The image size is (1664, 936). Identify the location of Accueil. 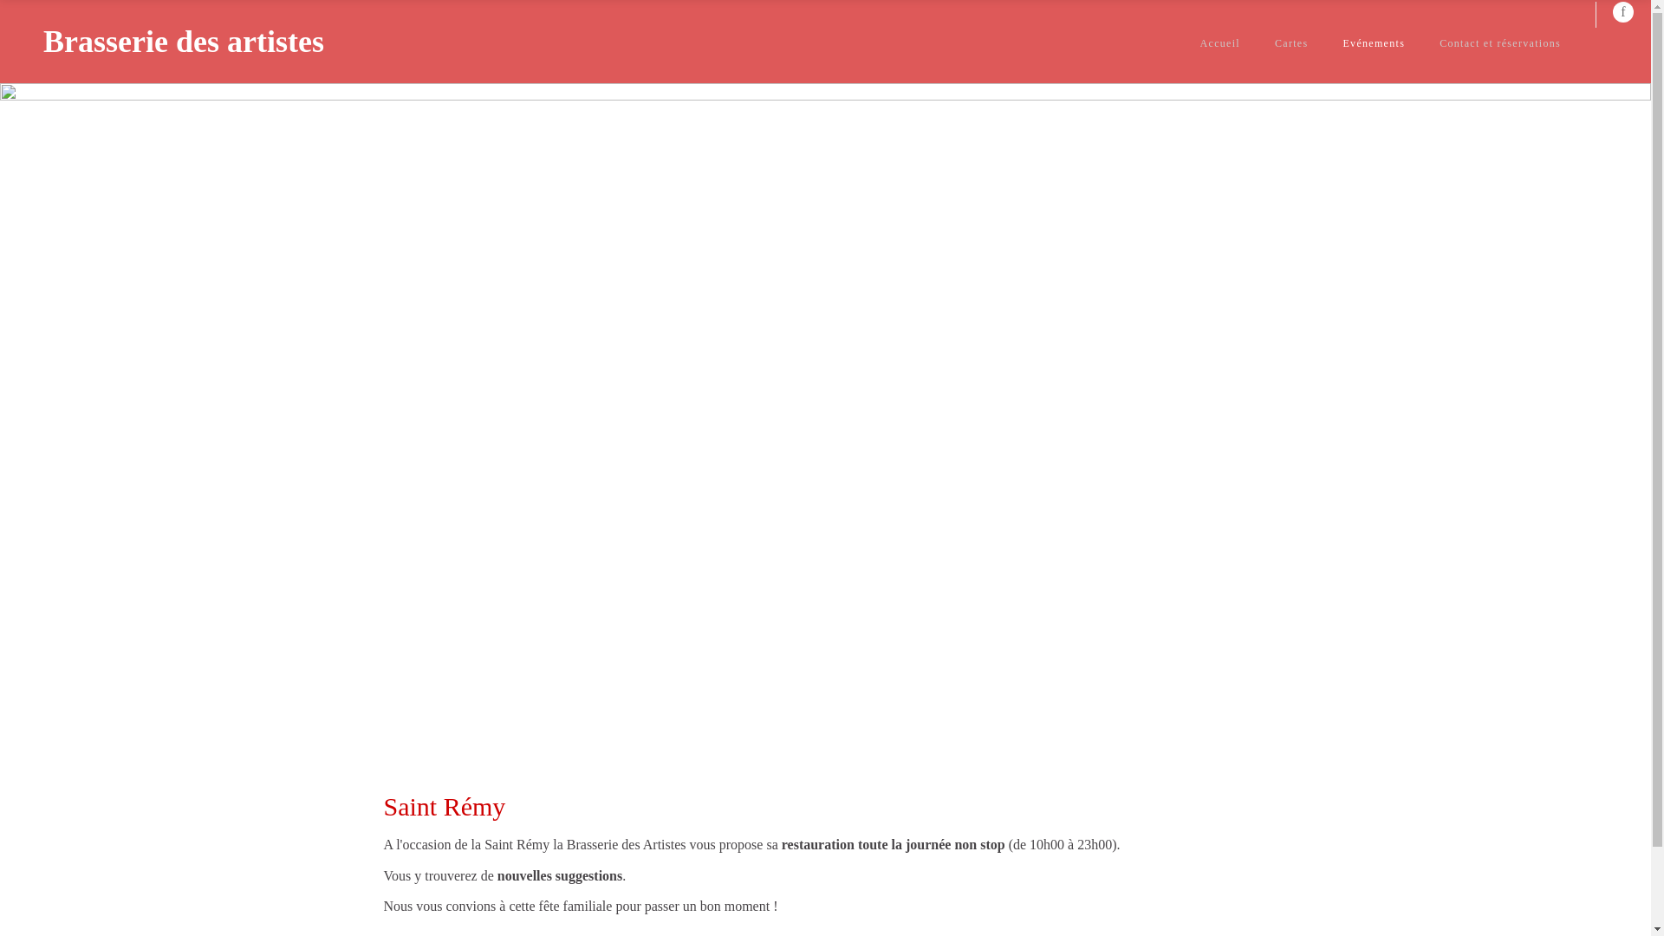
(1220, 43).